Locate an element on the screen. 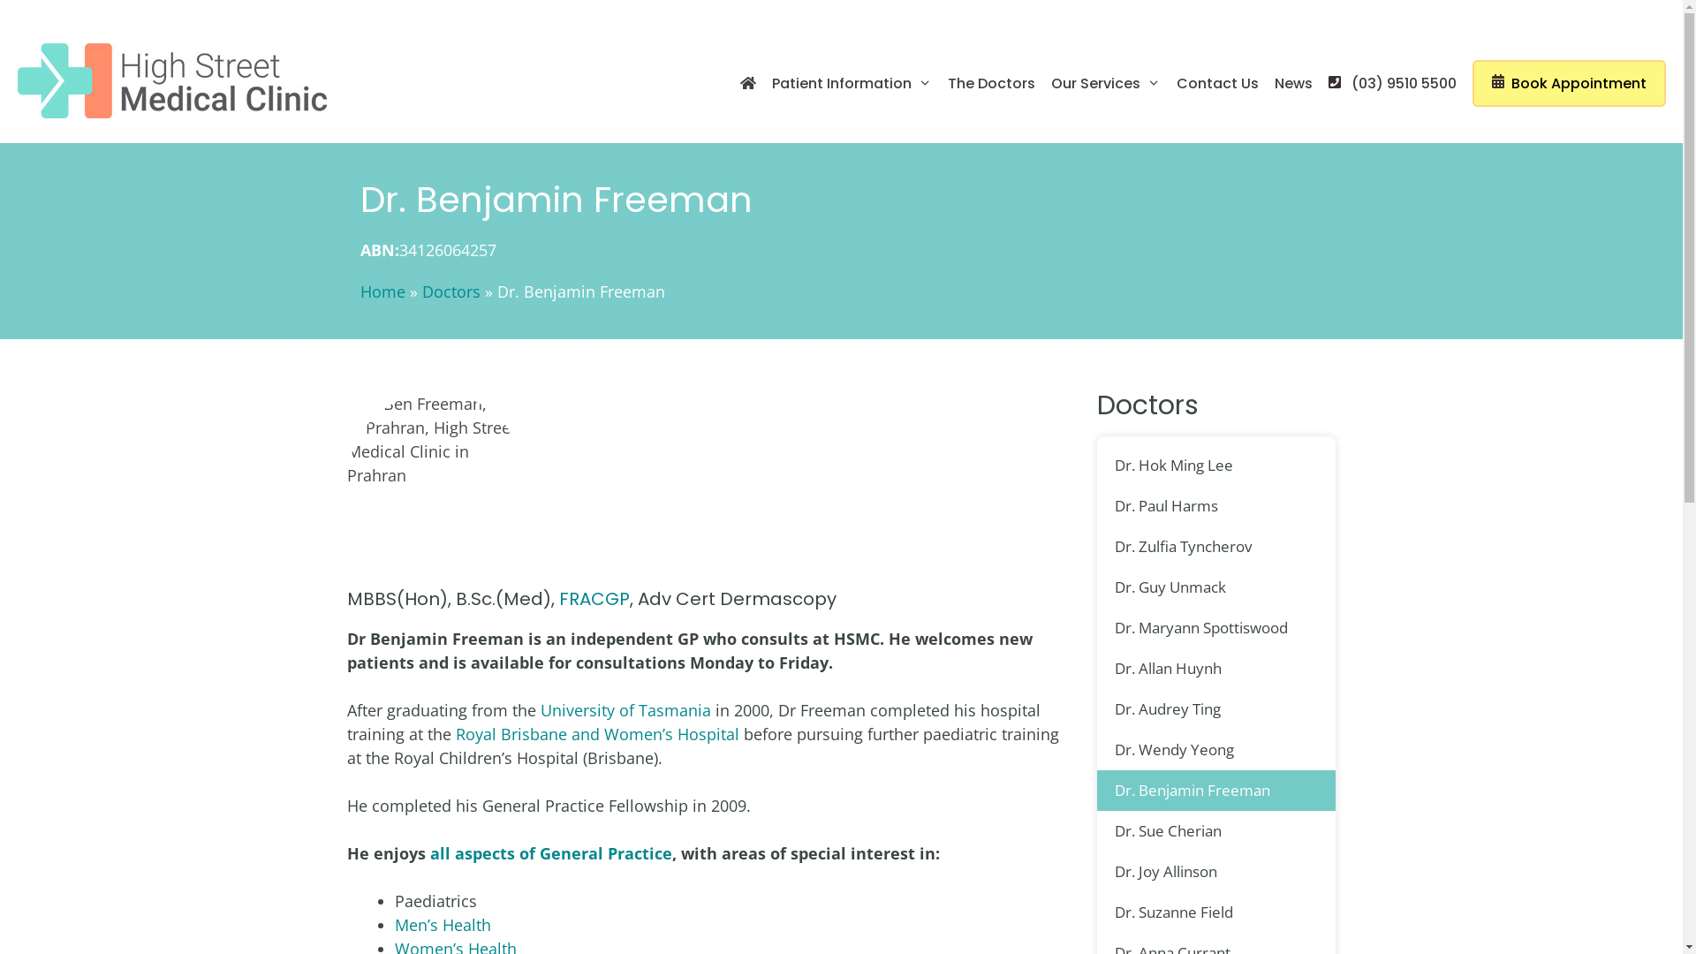 The image size is (1696, 954). University of Tasmania is located at coordinates (625, 710).